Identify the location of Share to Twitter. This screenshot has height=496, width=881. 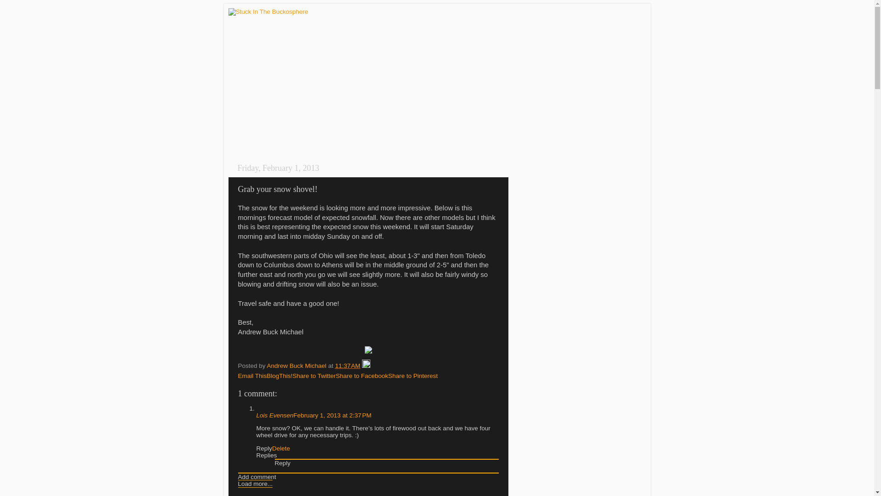
(314, 376).